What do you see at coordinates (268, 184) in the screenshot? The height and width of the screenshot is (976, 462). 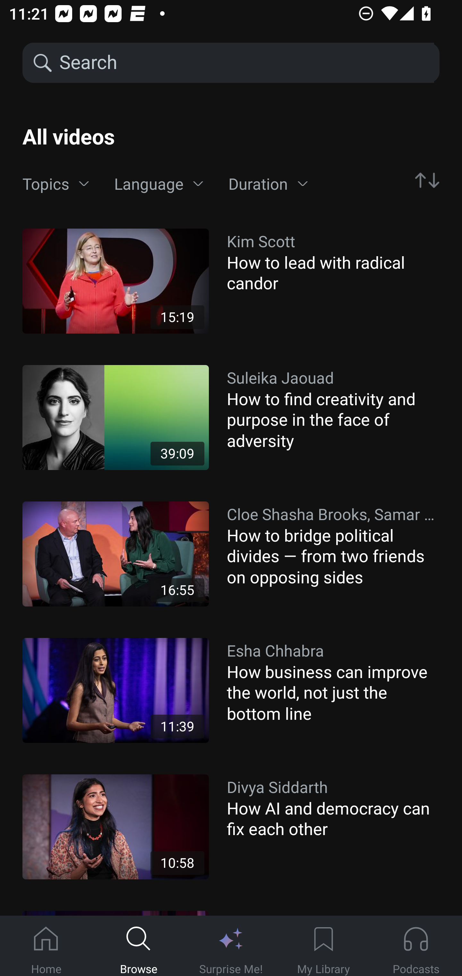 I see `Duration` at bounding box center [268, 184].